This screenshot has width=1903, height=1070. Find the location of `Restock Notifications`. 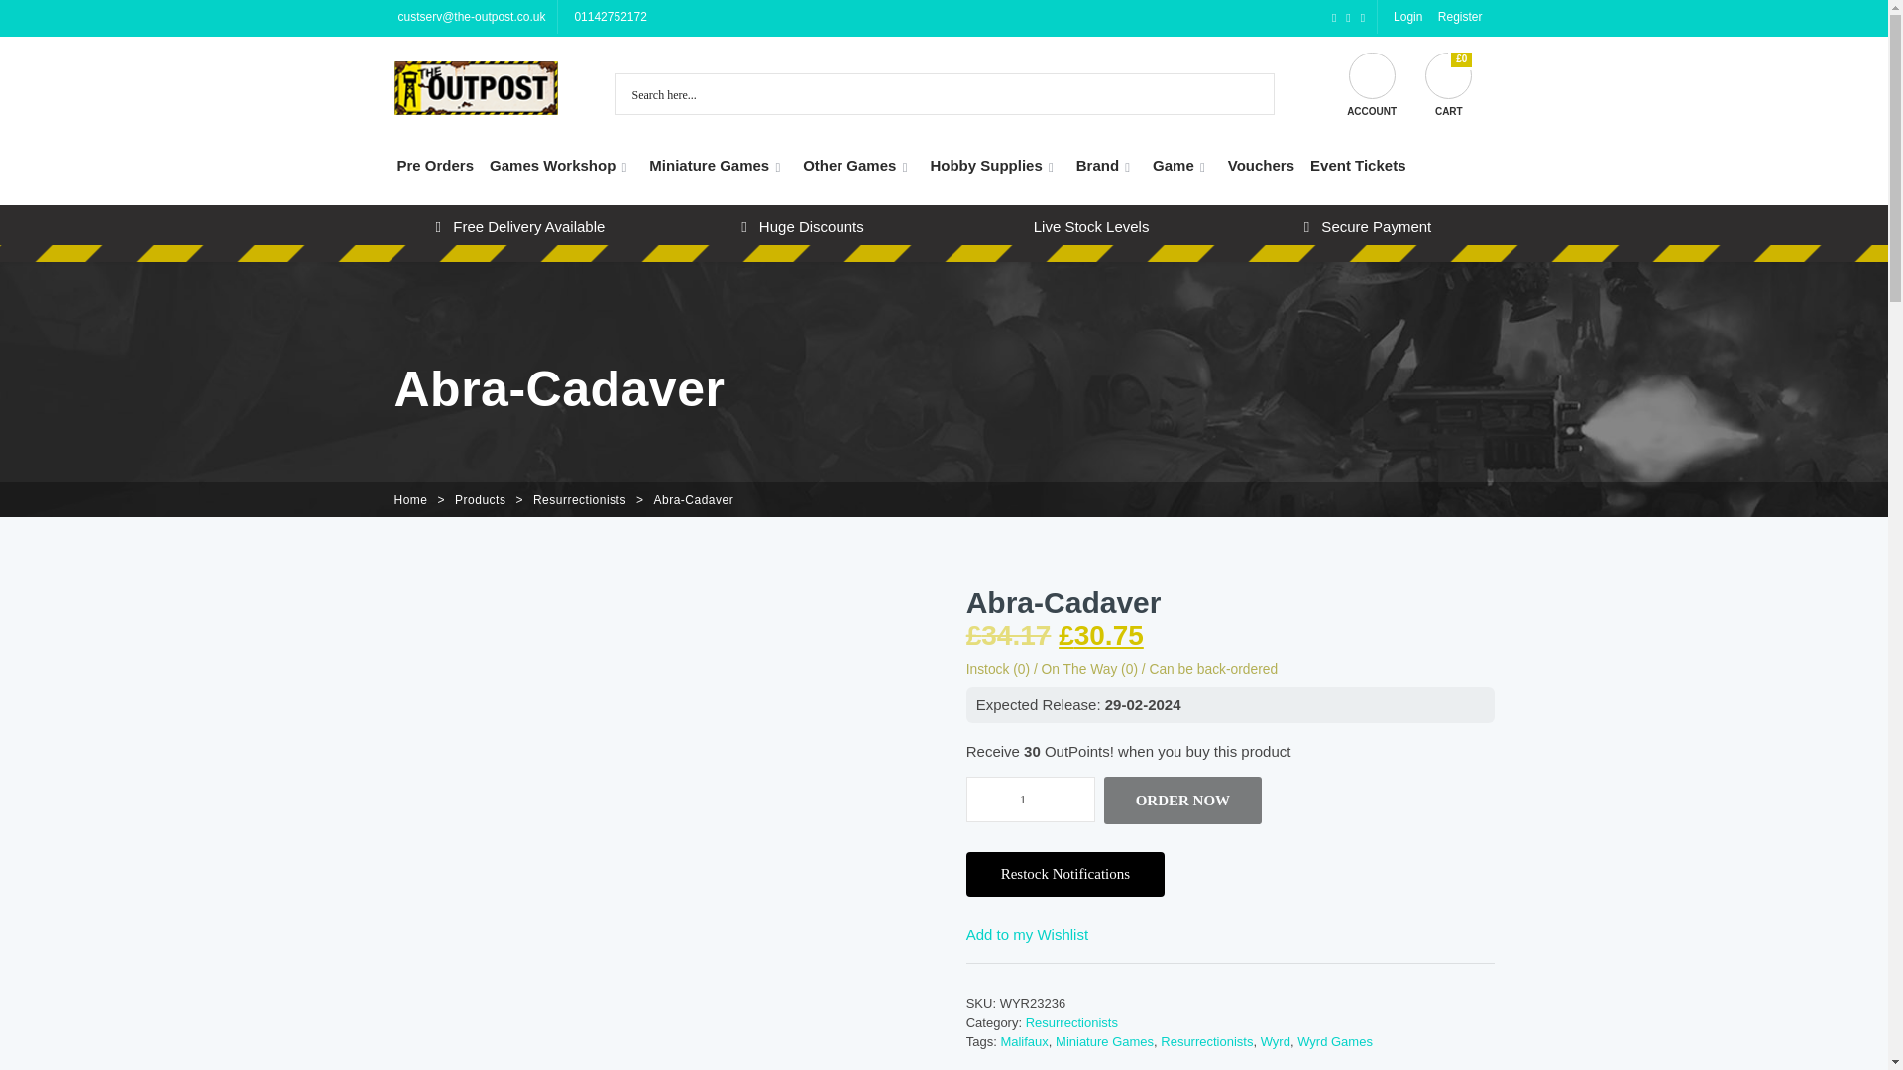

Restock Notifications is located at coordinates (1065, 874).